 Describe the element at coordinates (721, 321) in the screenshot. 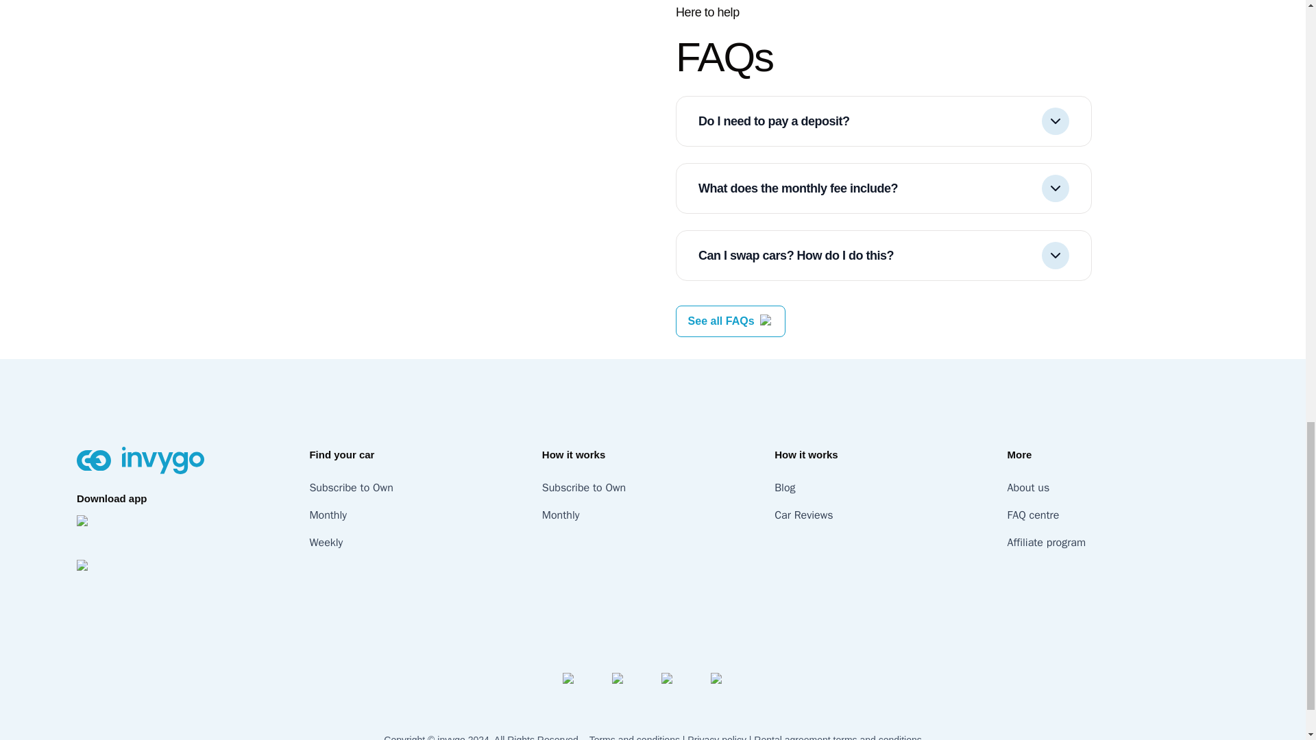

I see `See all FAQs` at that location.